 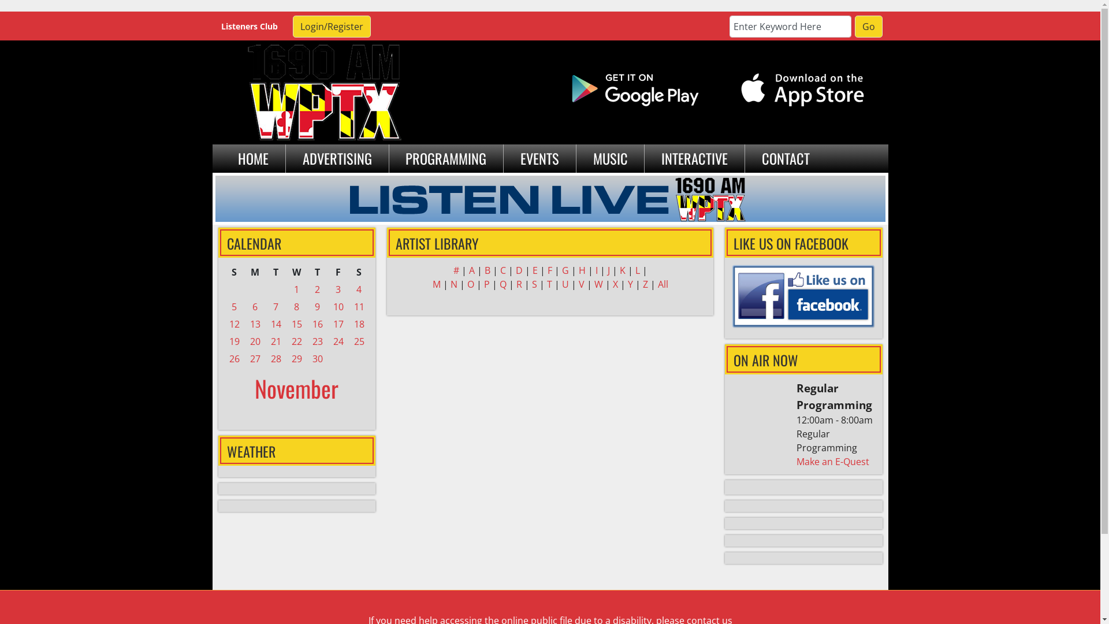 What do you see at coordinates (623, 270) in the screenshot?
I see `K` at bounding box center [623, 270].